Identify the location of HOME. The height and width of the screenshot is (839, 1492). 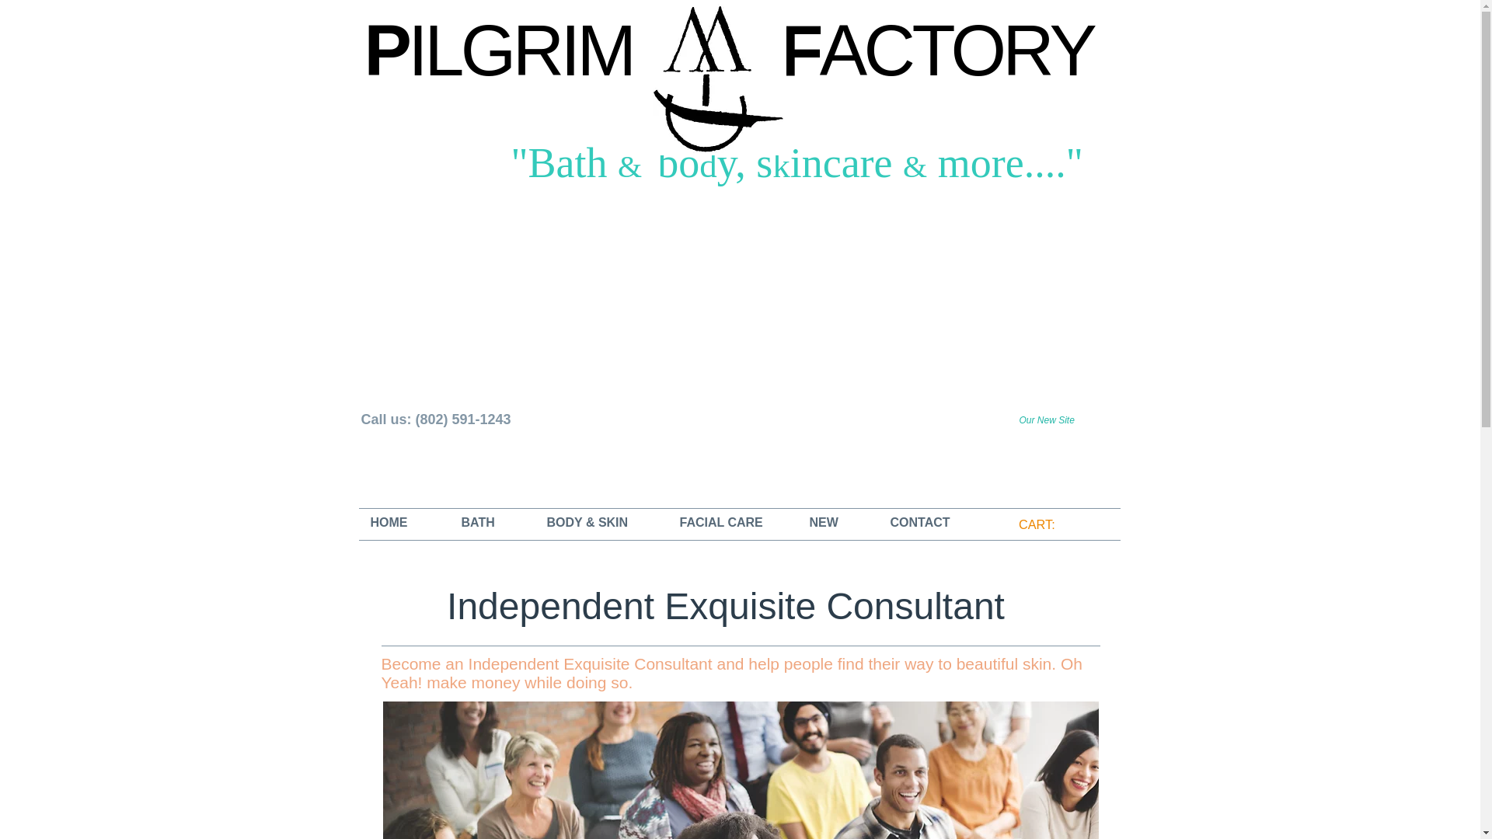
(407, 522).